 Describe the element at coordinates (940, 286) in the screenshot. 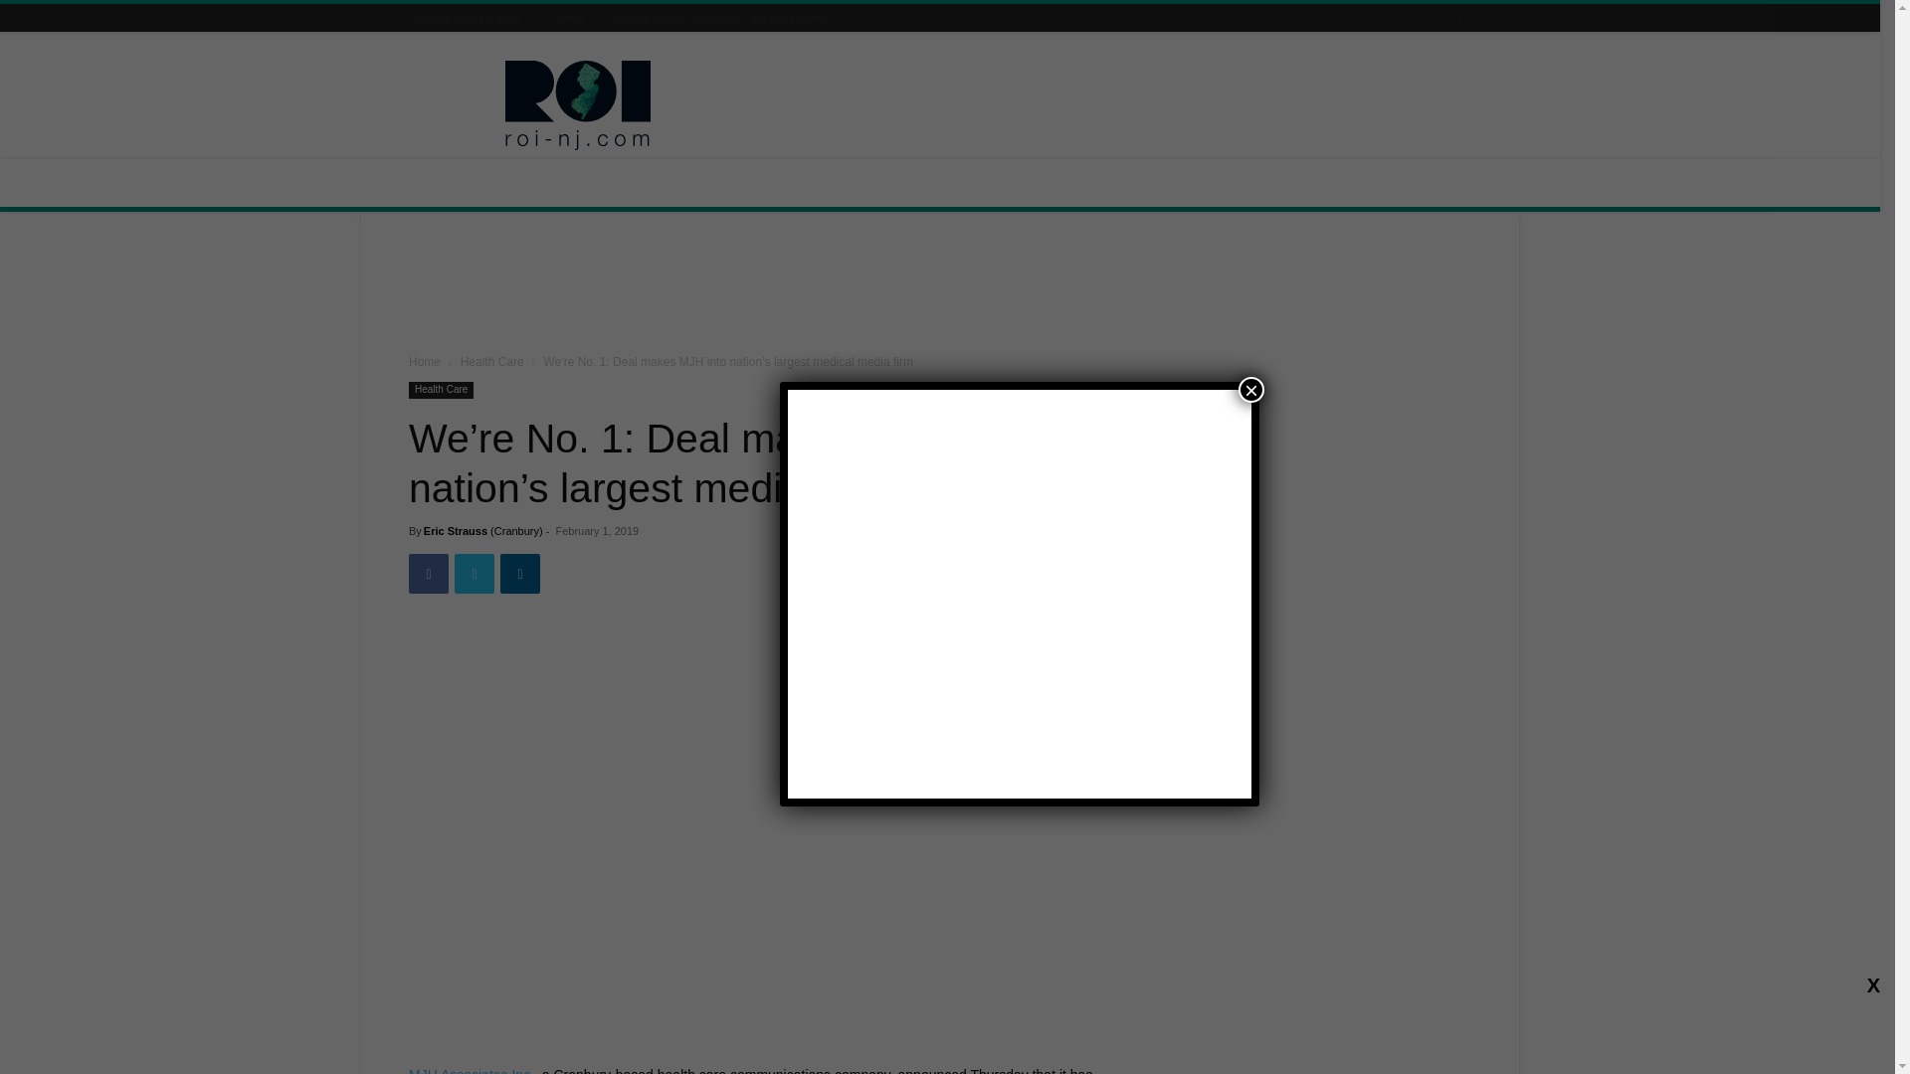

I see `3rd party ad content` at that location.